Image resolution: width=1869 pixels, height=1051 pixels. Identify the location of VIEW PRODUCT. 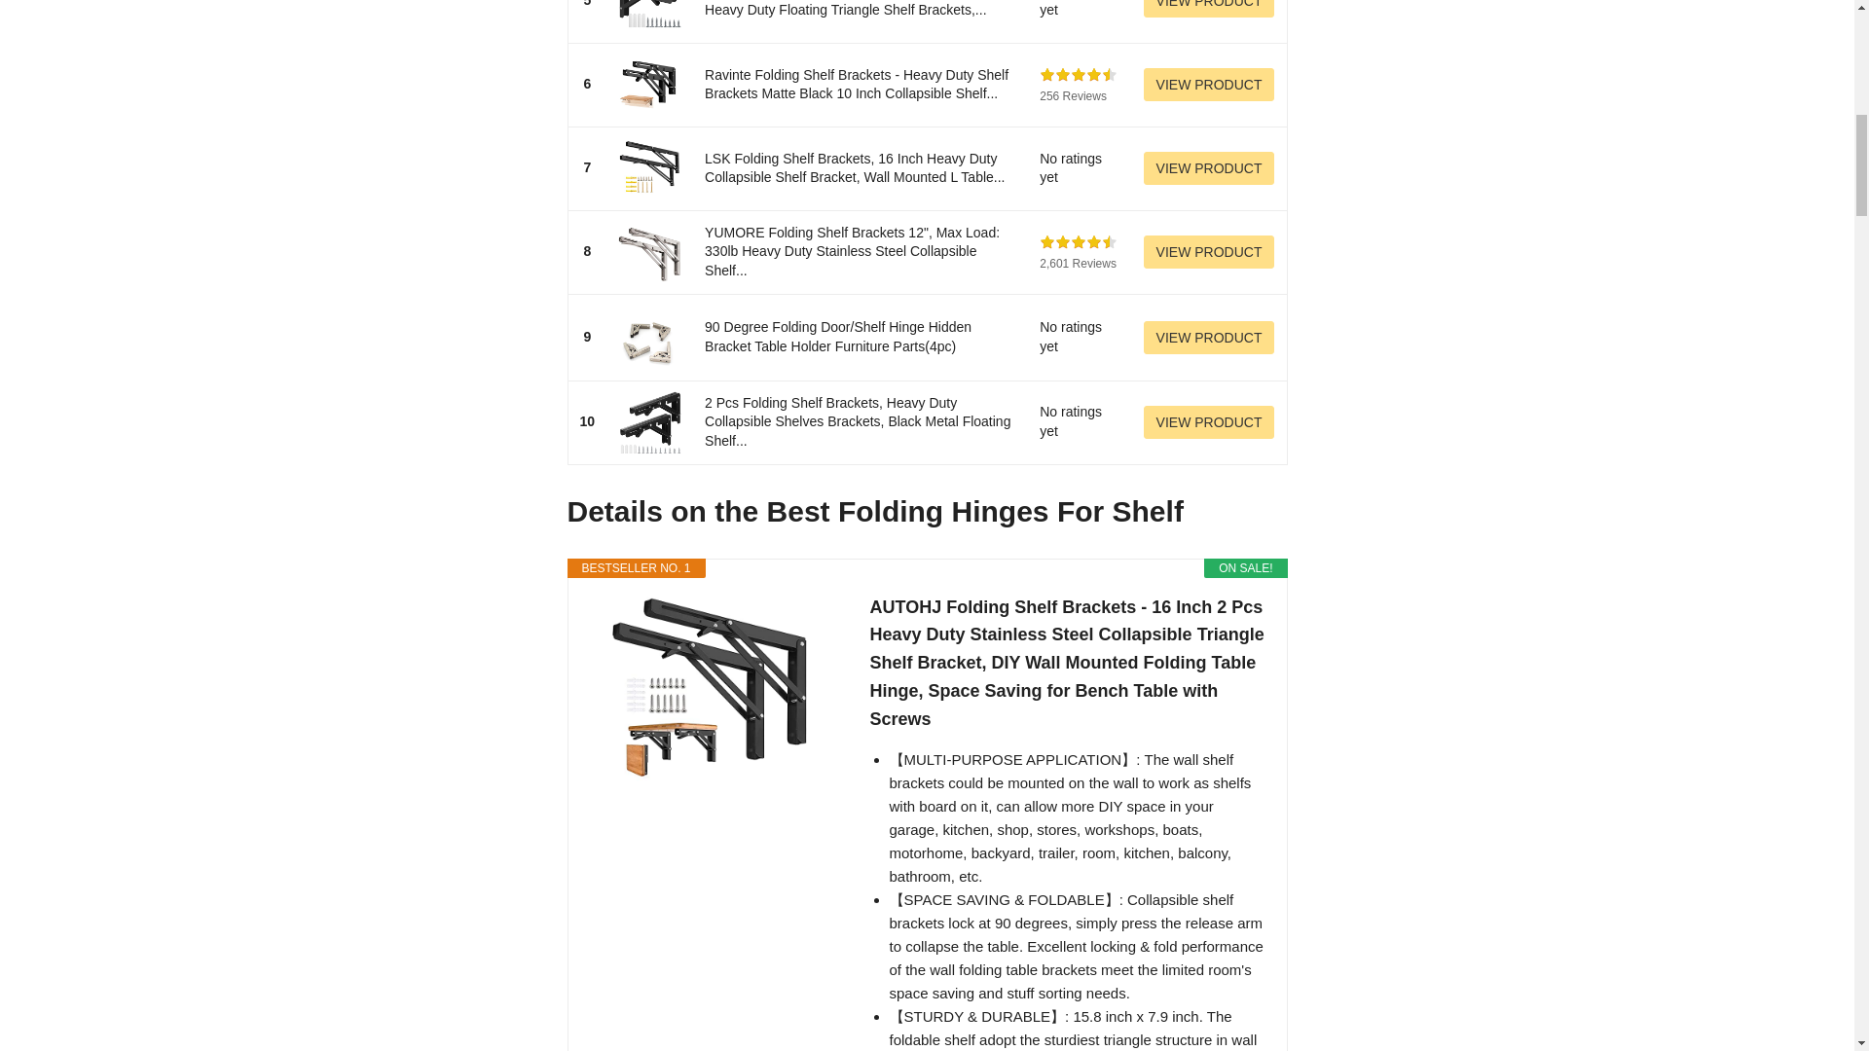
(1209, 9).